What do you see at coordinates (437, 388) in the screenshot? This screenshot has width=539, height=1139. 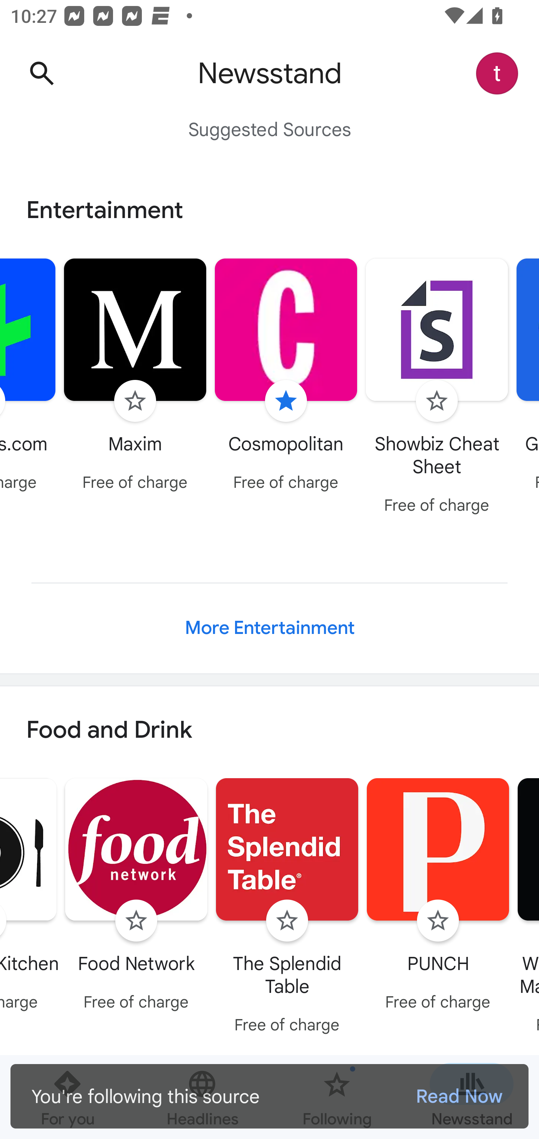 I see `Follow Showbiz Cheat Sheet Free of charge` at bounding box center [437, 388].